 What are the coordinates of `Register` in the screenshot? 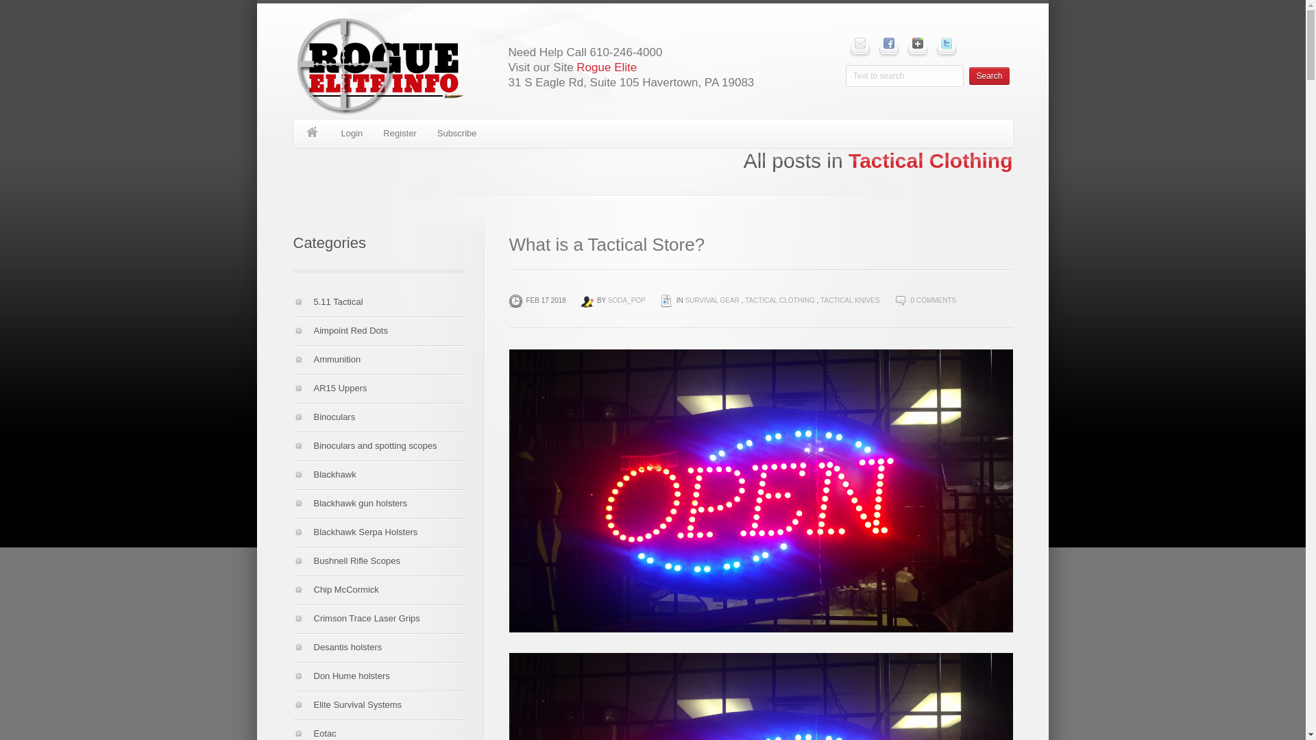 It's located at (399, 133).